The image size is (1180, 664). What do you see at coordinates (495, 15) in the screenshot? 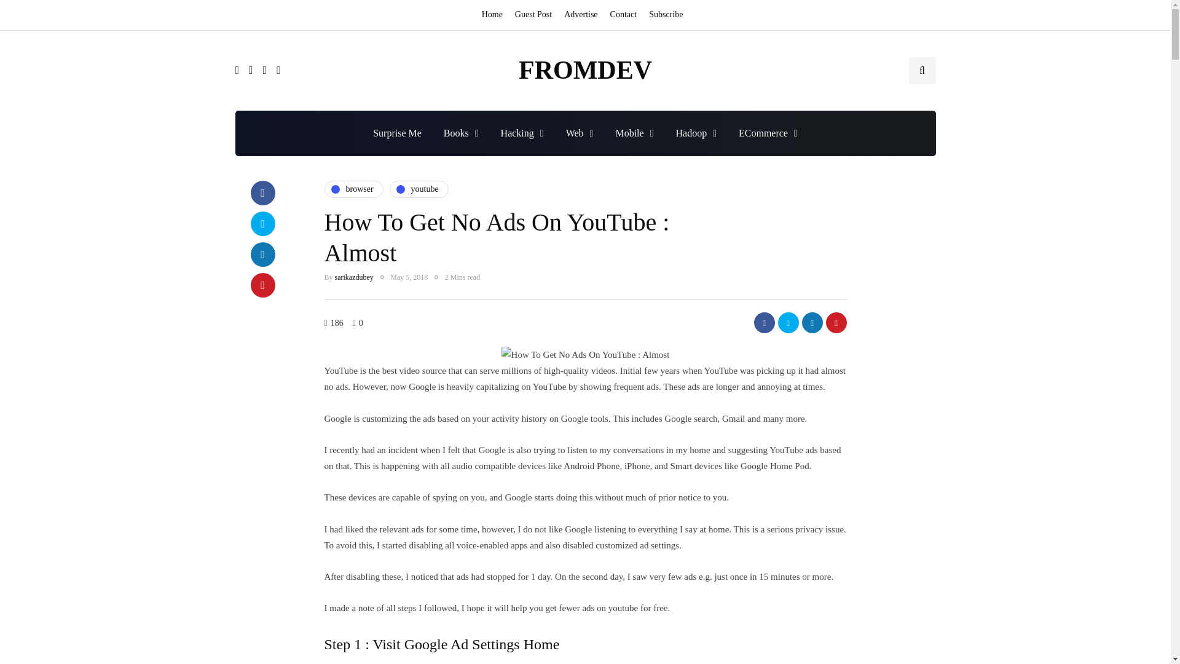
I see `Home` at bounding box center [495, 15].